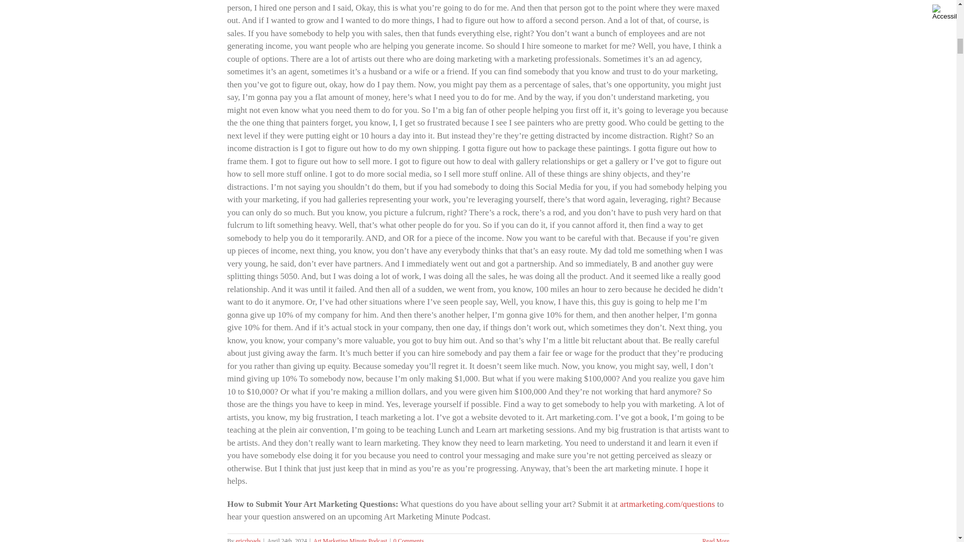  I want to click on ericrhoads, so click(249, 540).